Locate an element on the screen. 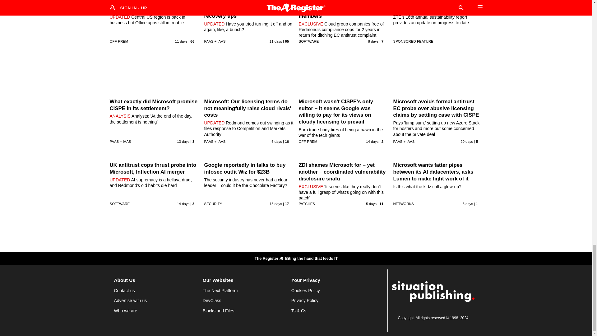 Image resolution: width=597 pixels, height=336 pixels. 19 Jul 2024 2:2 is located at coordinates (181, 41).